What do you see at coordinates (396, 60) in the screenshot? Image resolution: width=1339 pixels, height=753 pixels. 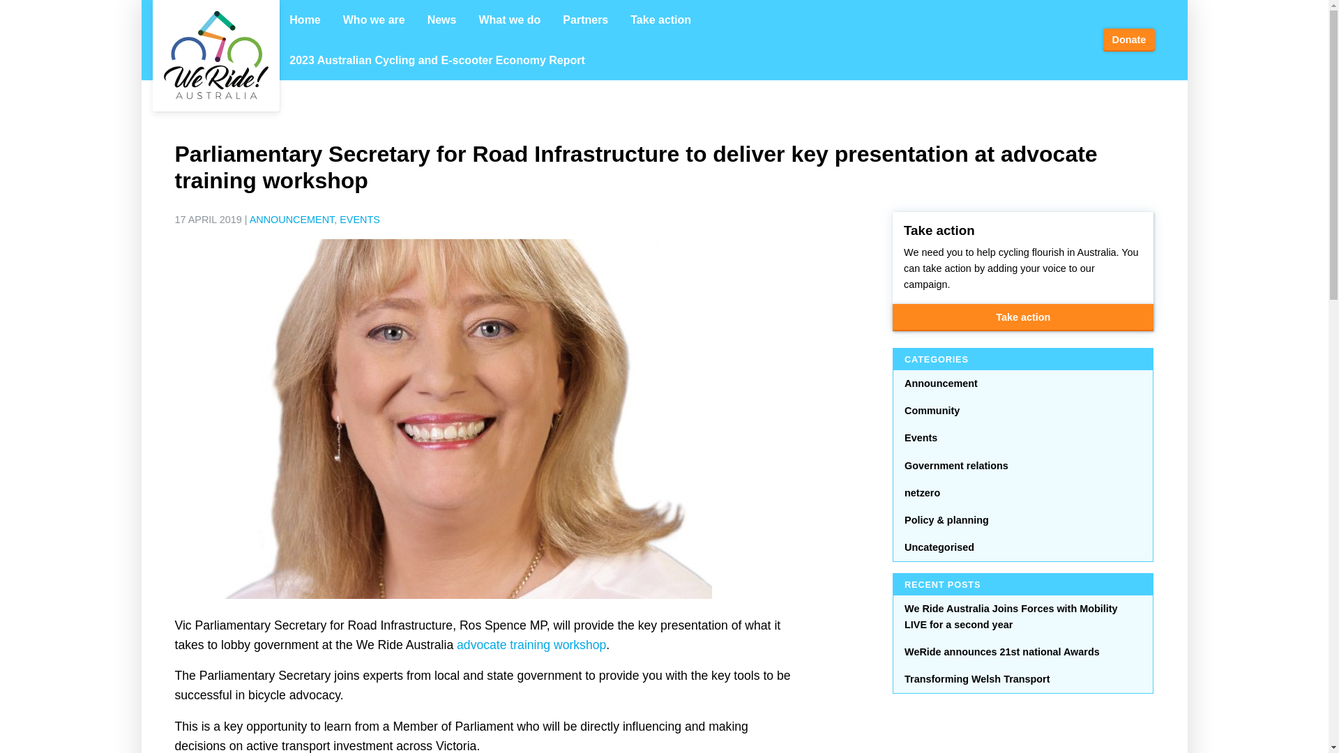 I see `Go to News.` at bounding box center [396, 60].